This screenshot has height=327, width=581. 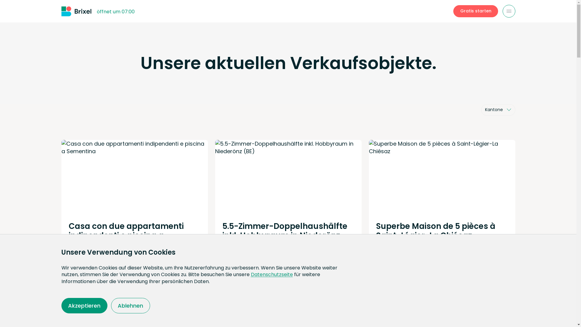 I want to click on Gratis starten, so click(x=476, y=11).